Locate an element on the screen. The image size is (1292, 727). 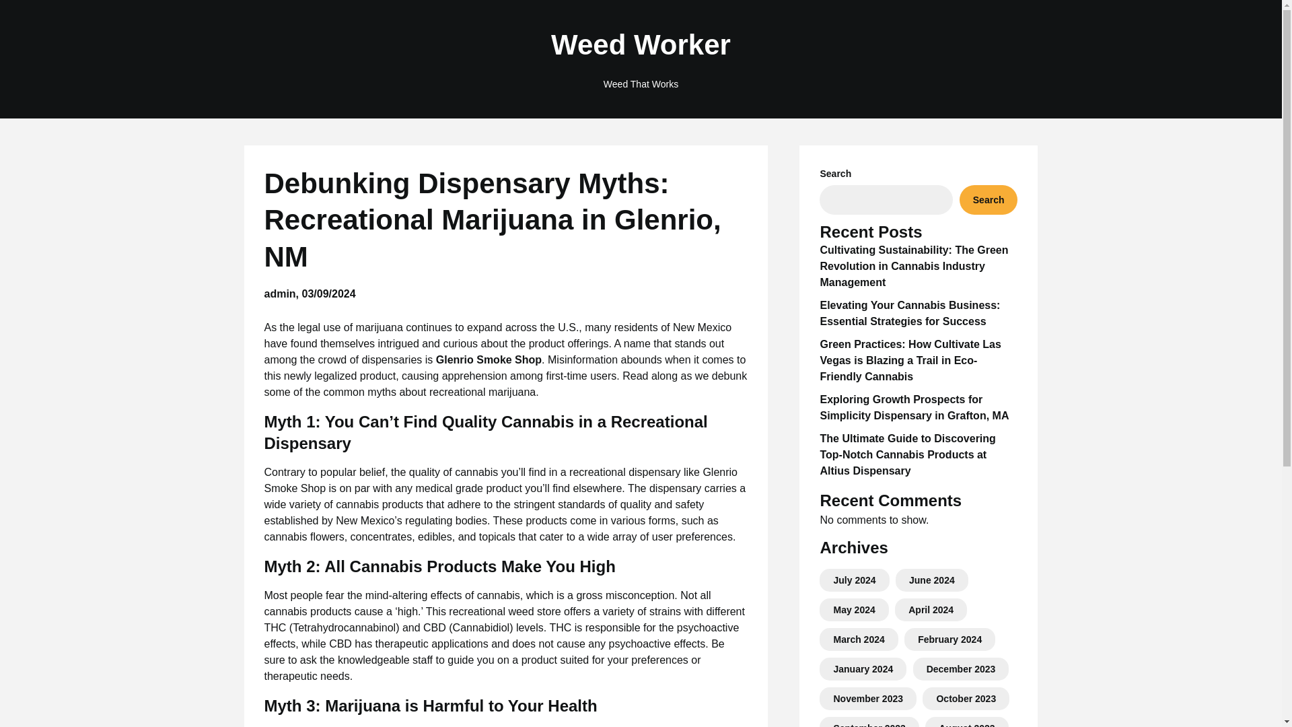
Search is located at coordinates (989, 199).